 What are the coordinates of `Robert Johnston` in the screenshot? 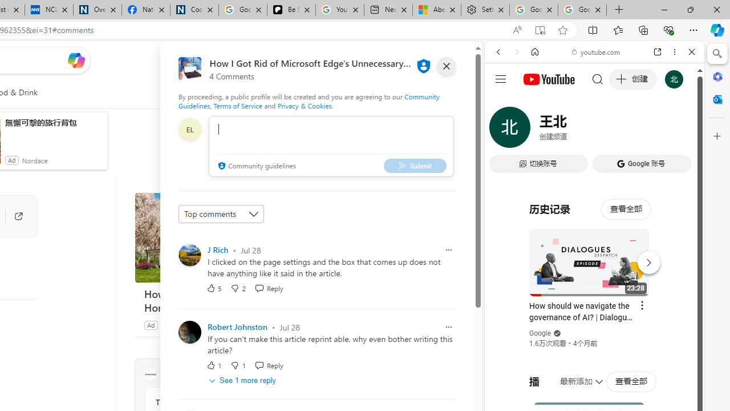 It's located at (237, 327).